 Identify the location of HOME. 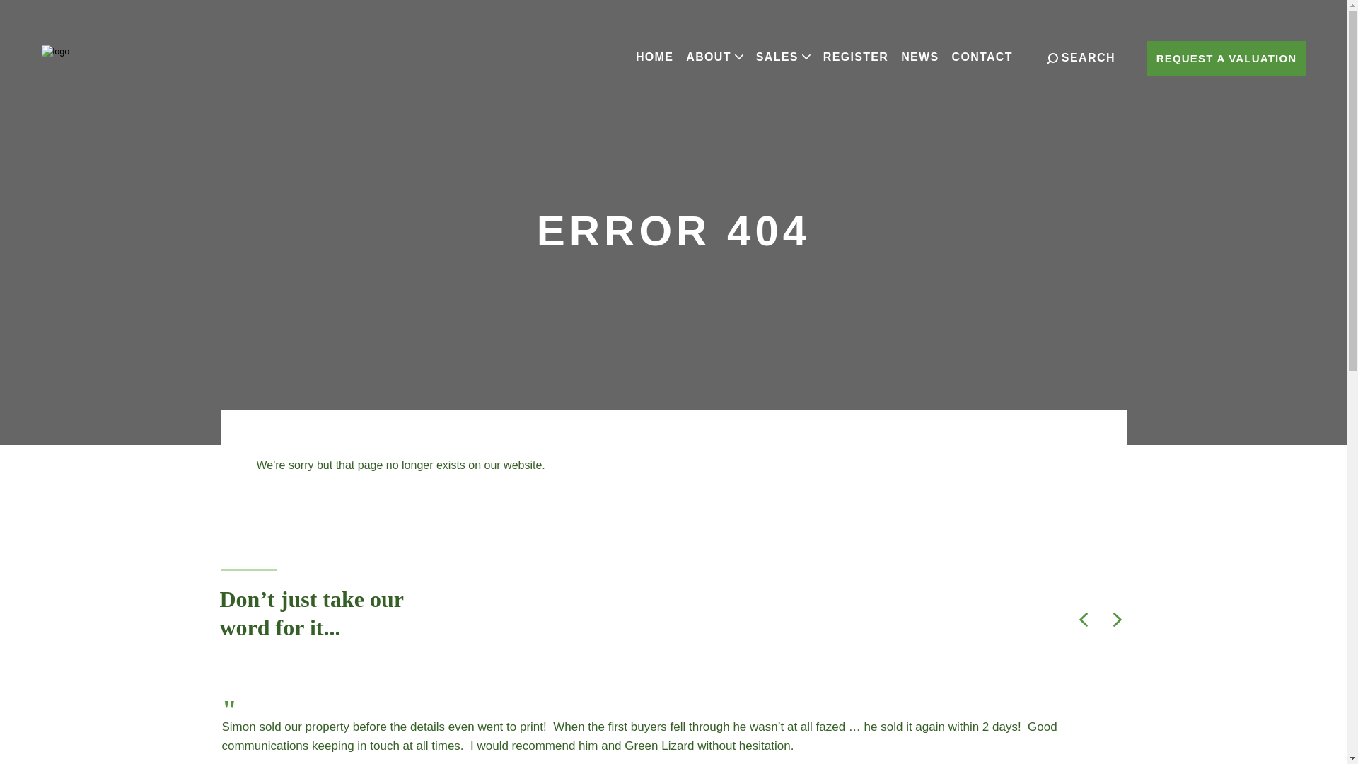
(654, 57).